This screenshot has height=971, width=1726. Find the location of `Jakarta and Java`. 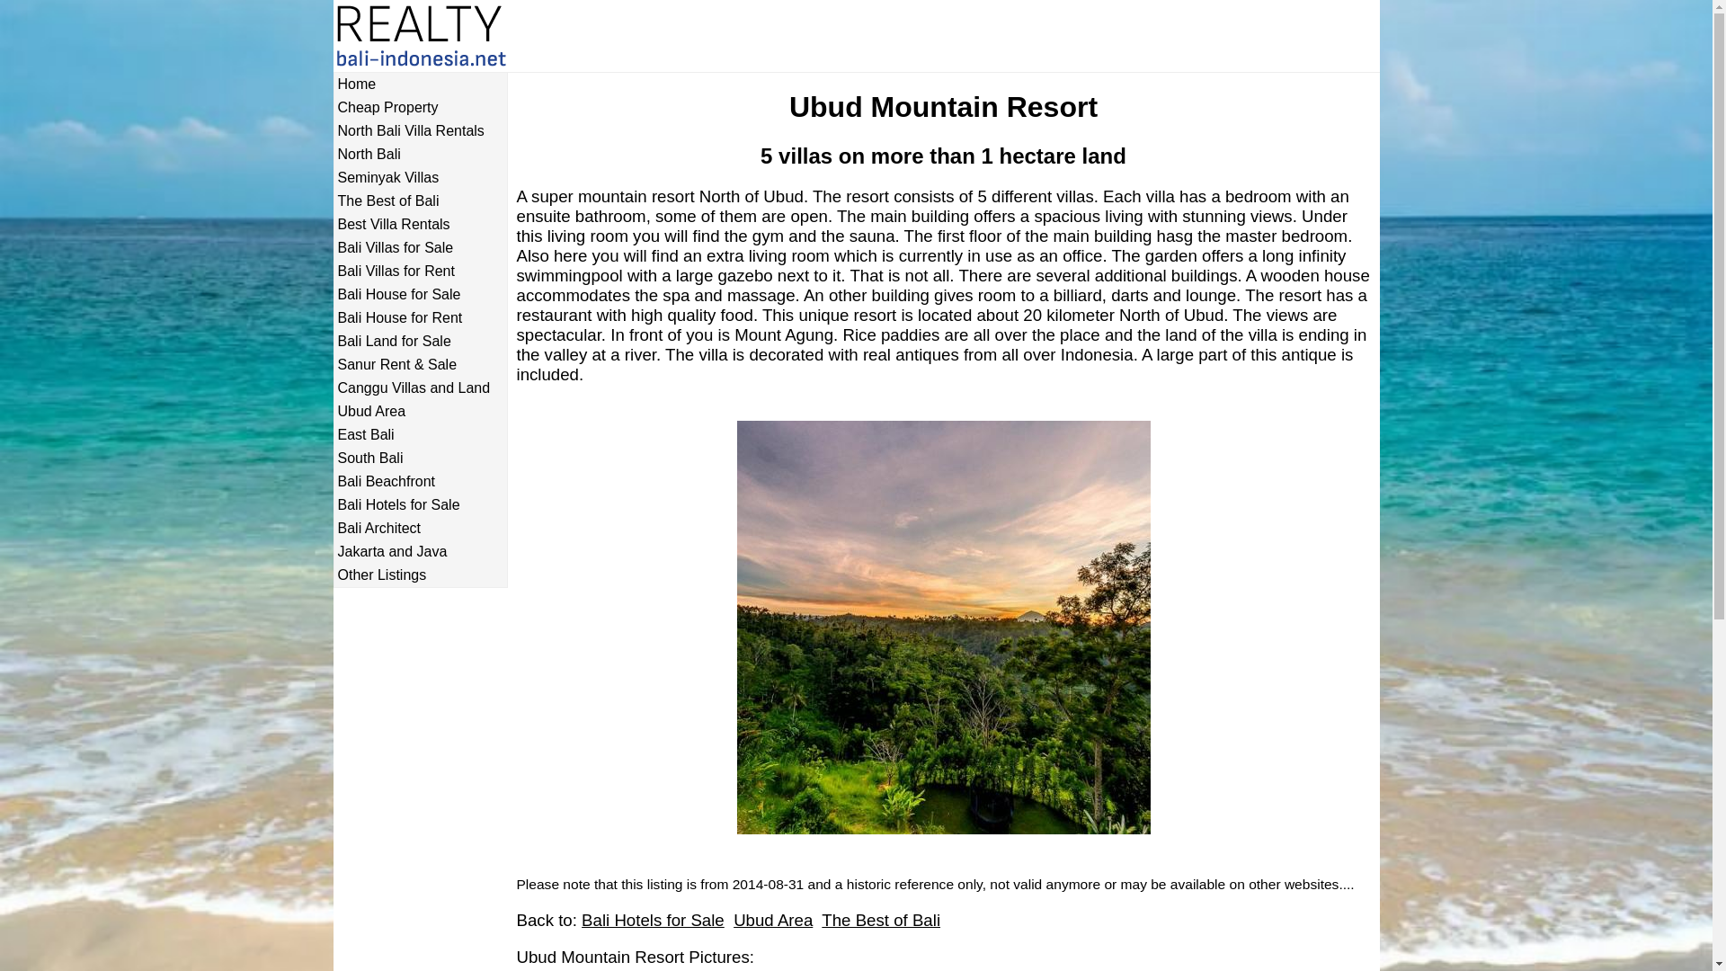

Jakarta and Java is located at coordinates (420, 552).